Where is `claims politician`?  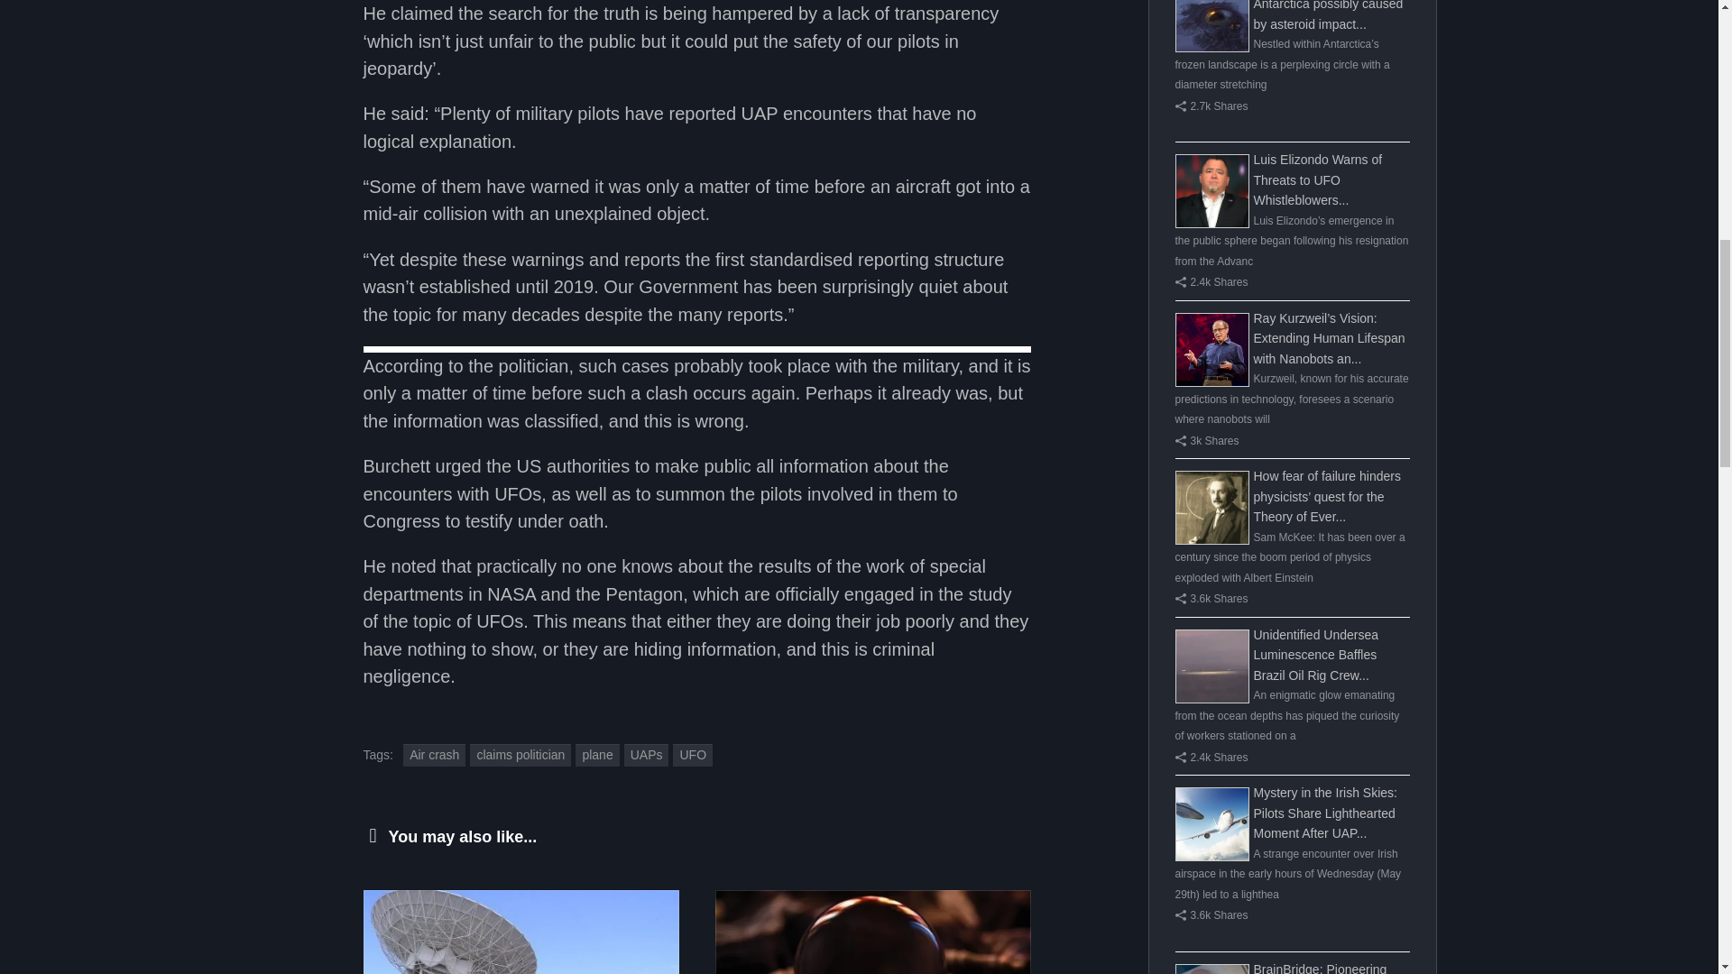
claims politician is located at coordinates (520, 755).